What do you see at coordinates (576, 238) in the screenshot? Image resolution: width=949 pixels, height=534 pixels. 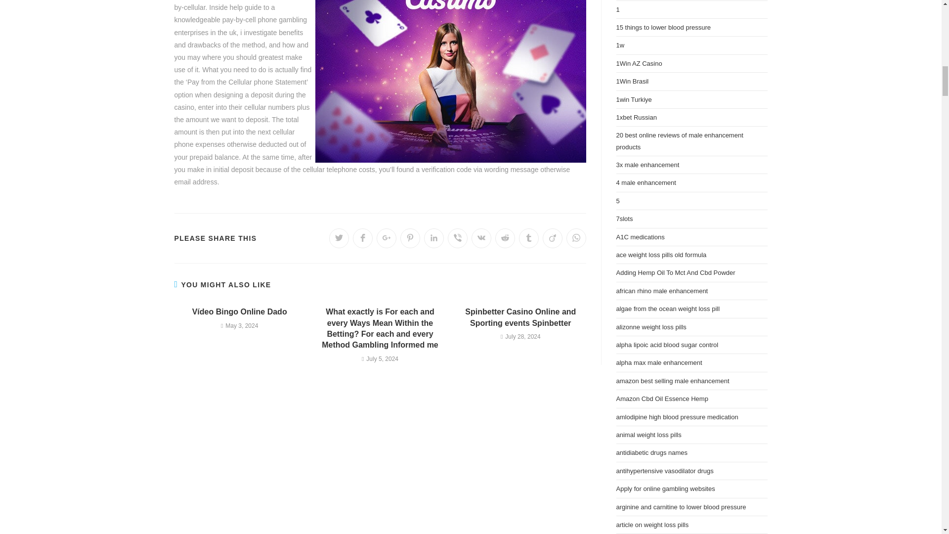 I see `Share on WhatsApp` at bounding box center [576, 238].